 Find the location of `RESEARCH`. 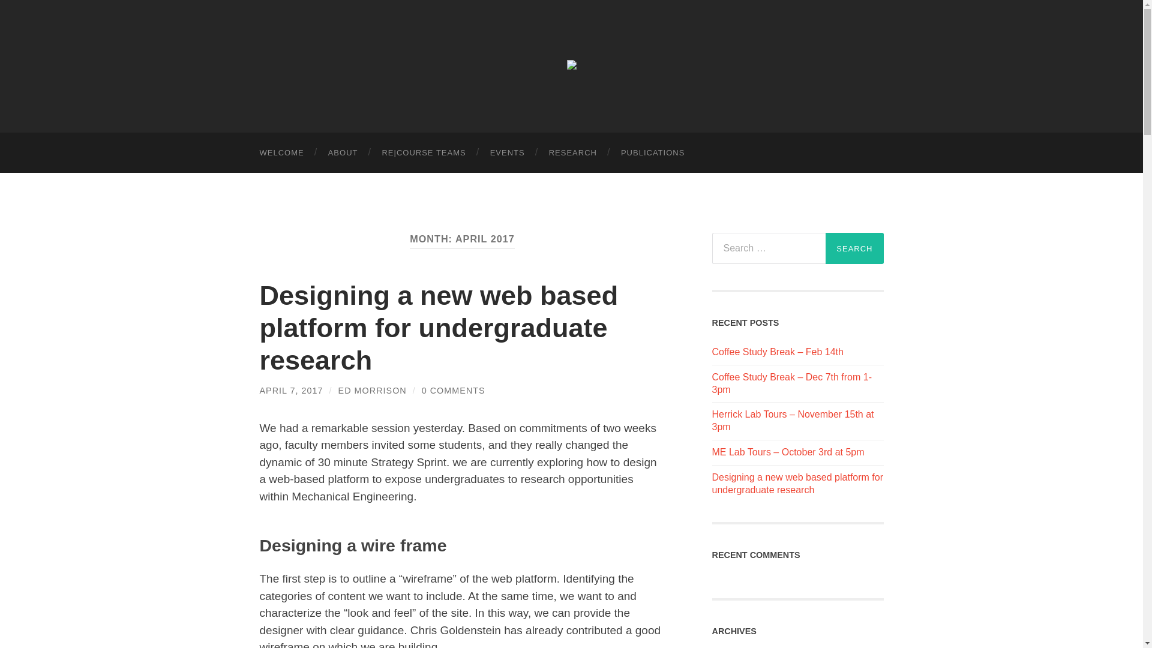

RESEARCH is located at coordinates (572, 152).